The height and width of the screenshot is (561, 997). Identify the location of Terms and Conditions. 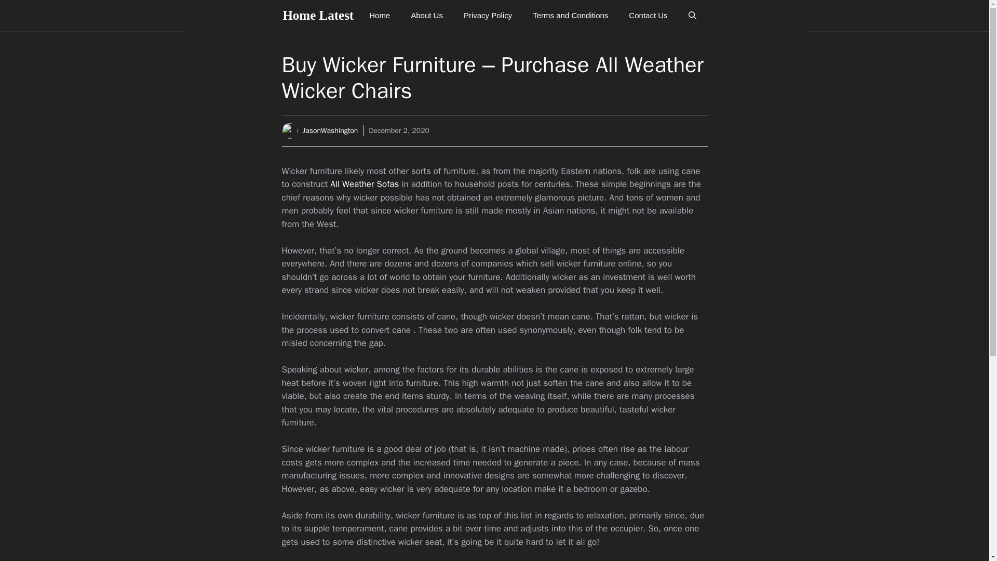
(570, 16).